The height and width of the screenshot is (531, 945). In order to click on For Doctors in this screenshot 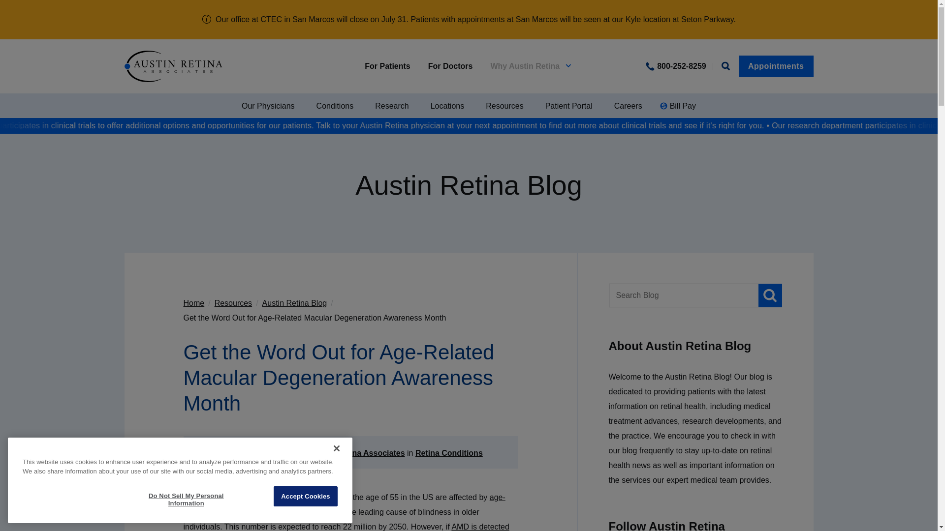, I will do `click(450, 66)`.